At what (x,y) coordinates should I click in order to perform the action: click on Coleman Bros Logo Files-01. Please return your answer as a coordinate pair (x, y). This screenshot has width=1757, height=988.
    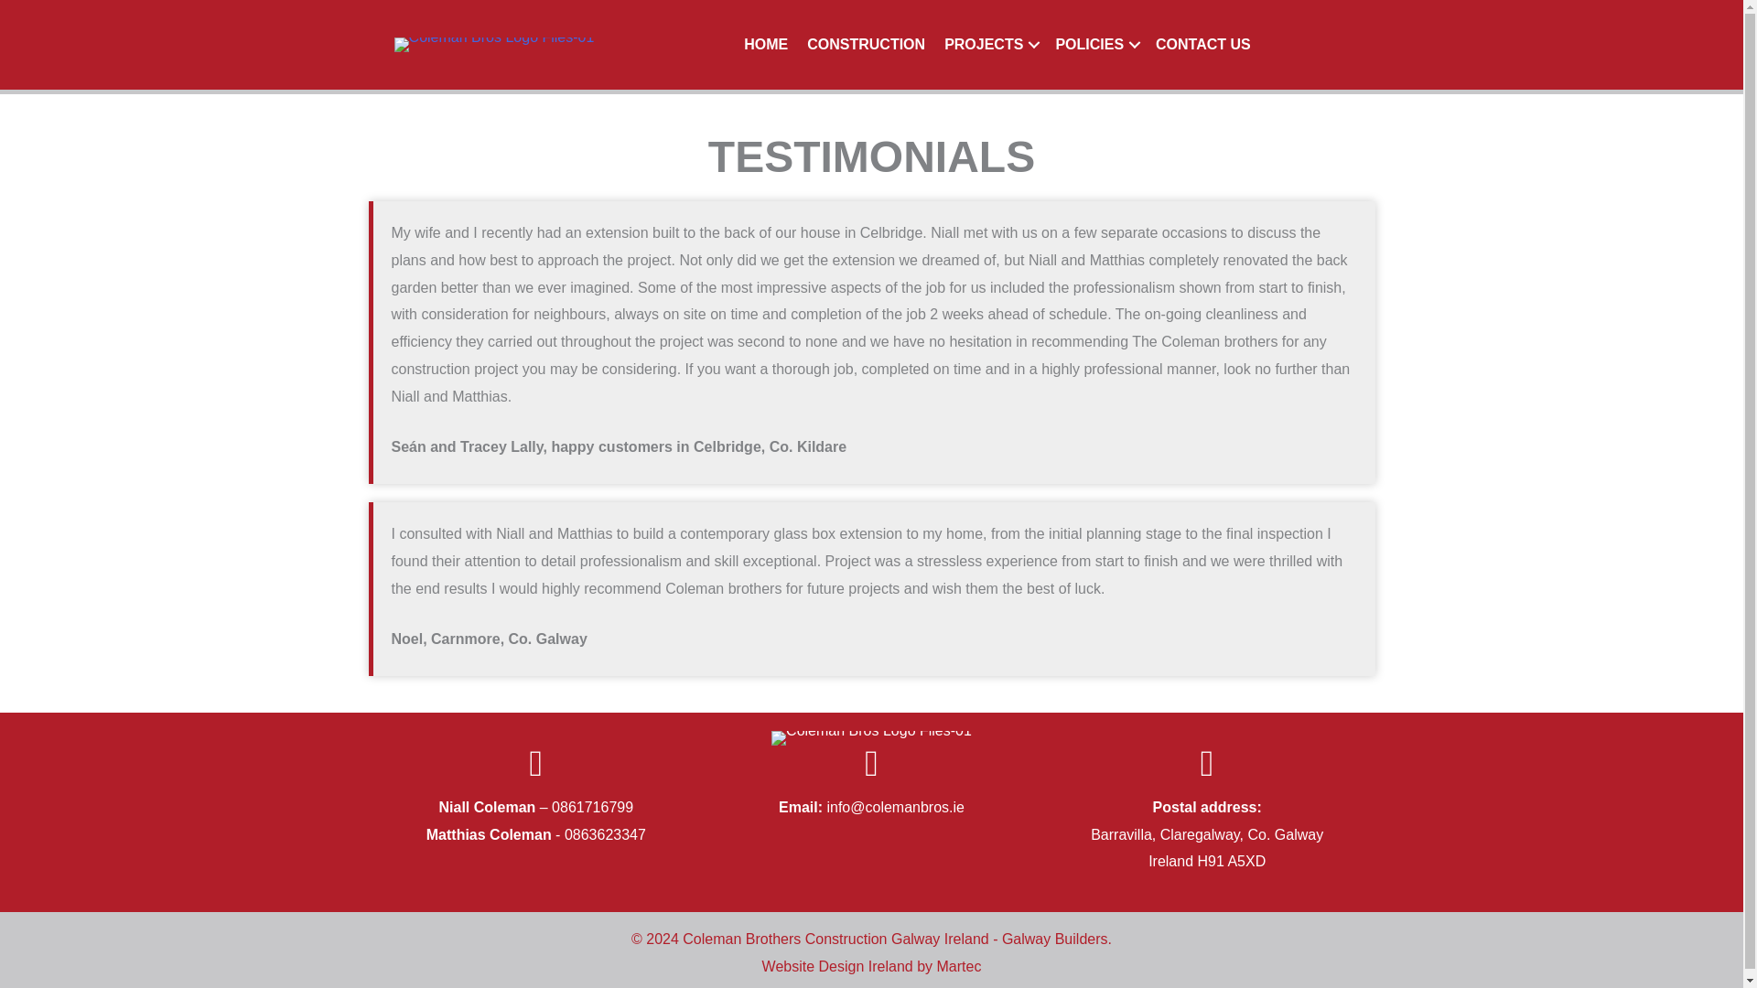
    Looking at the image, I should click on (871, 738).